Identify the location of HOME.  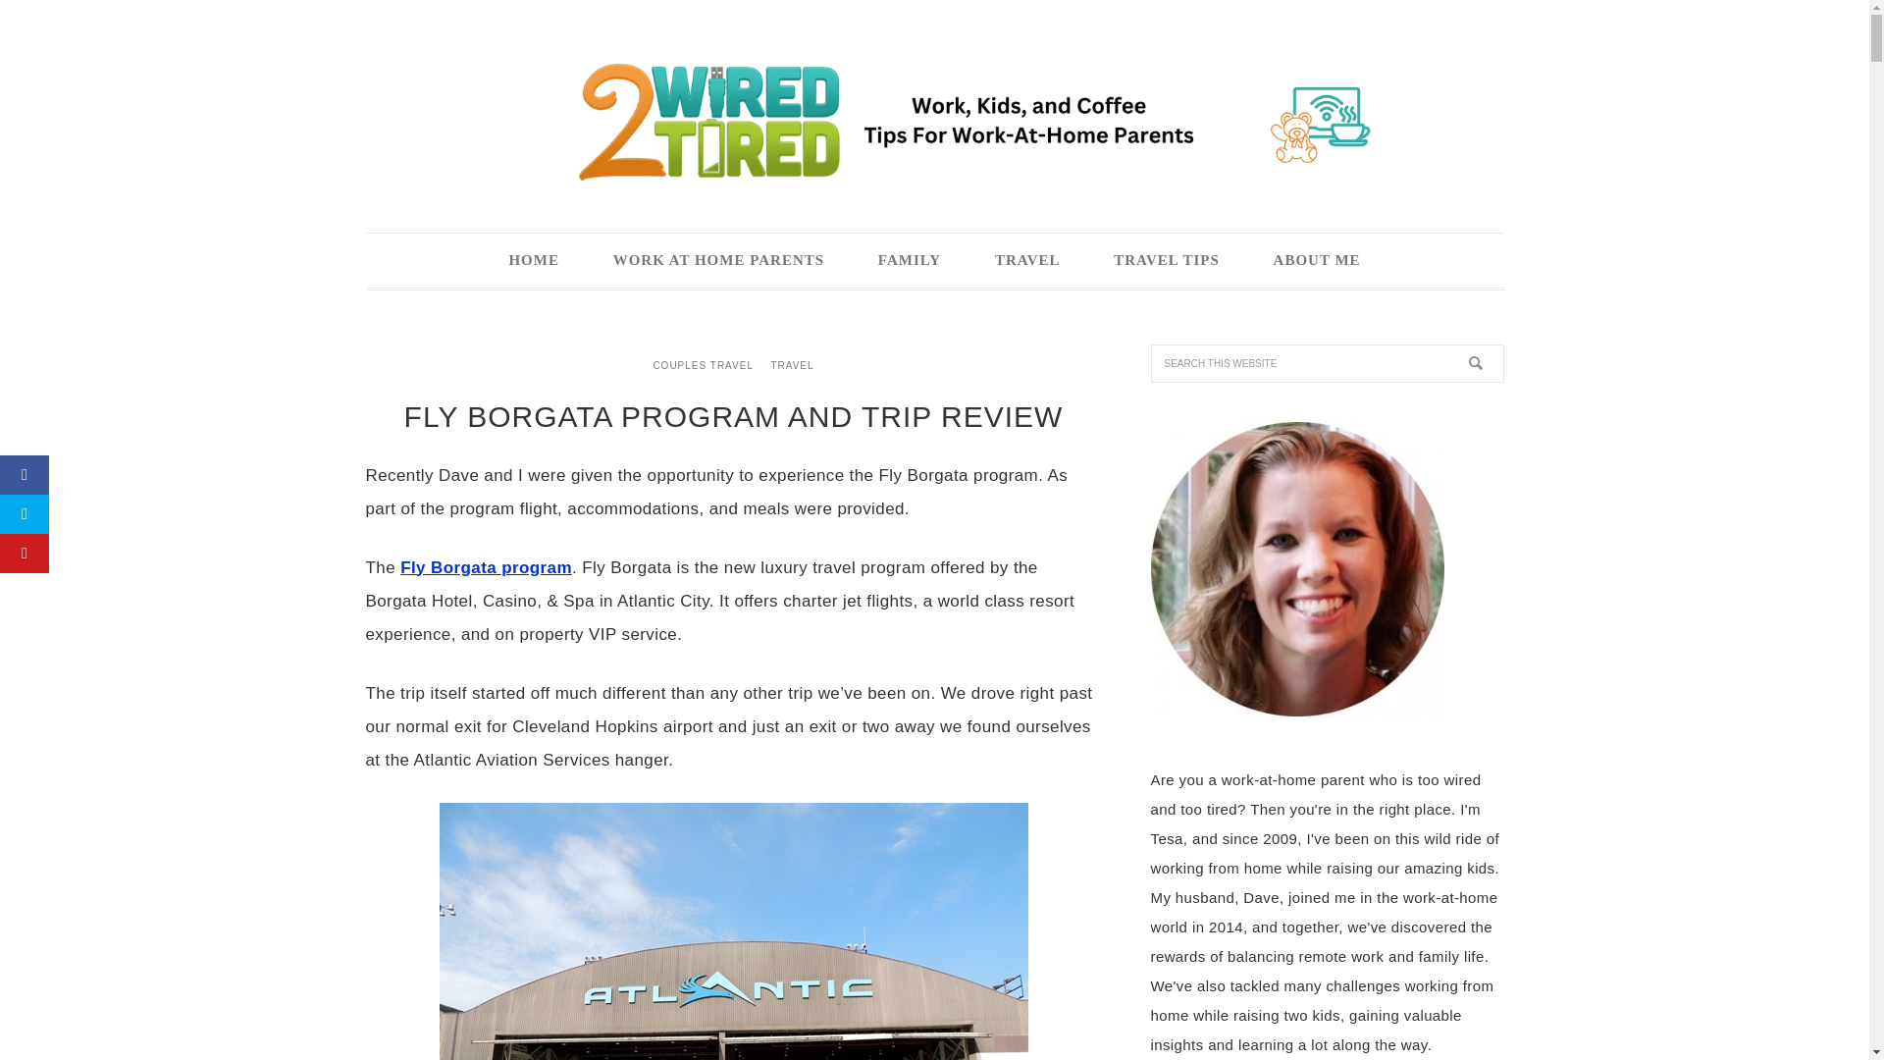
(534, 259).